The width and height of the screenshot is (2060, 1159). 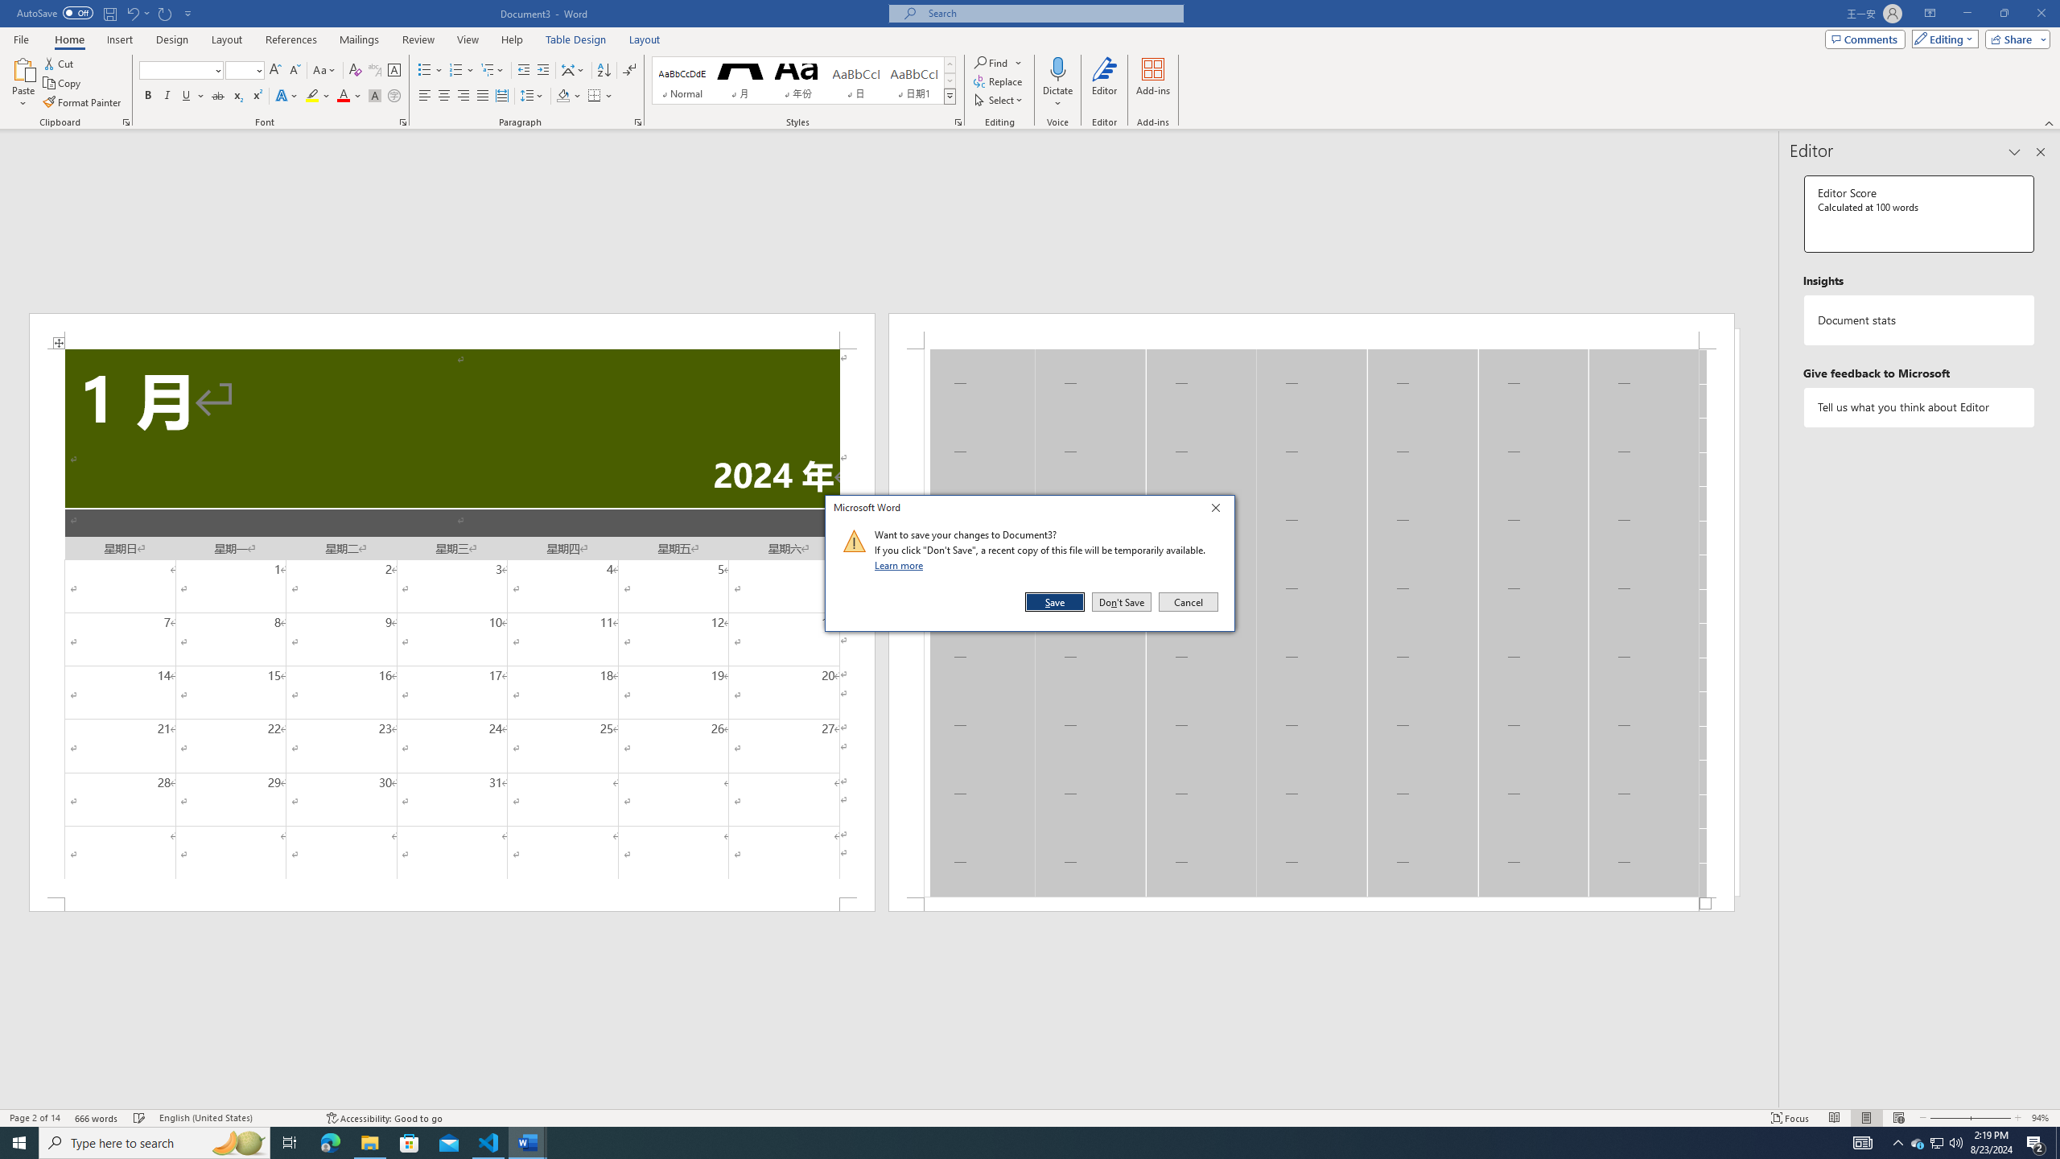 What do you see at coordinates (137, 13) in the screenshot?
I see `Undo Apply Quick Style` at bounding box center [137, 13].